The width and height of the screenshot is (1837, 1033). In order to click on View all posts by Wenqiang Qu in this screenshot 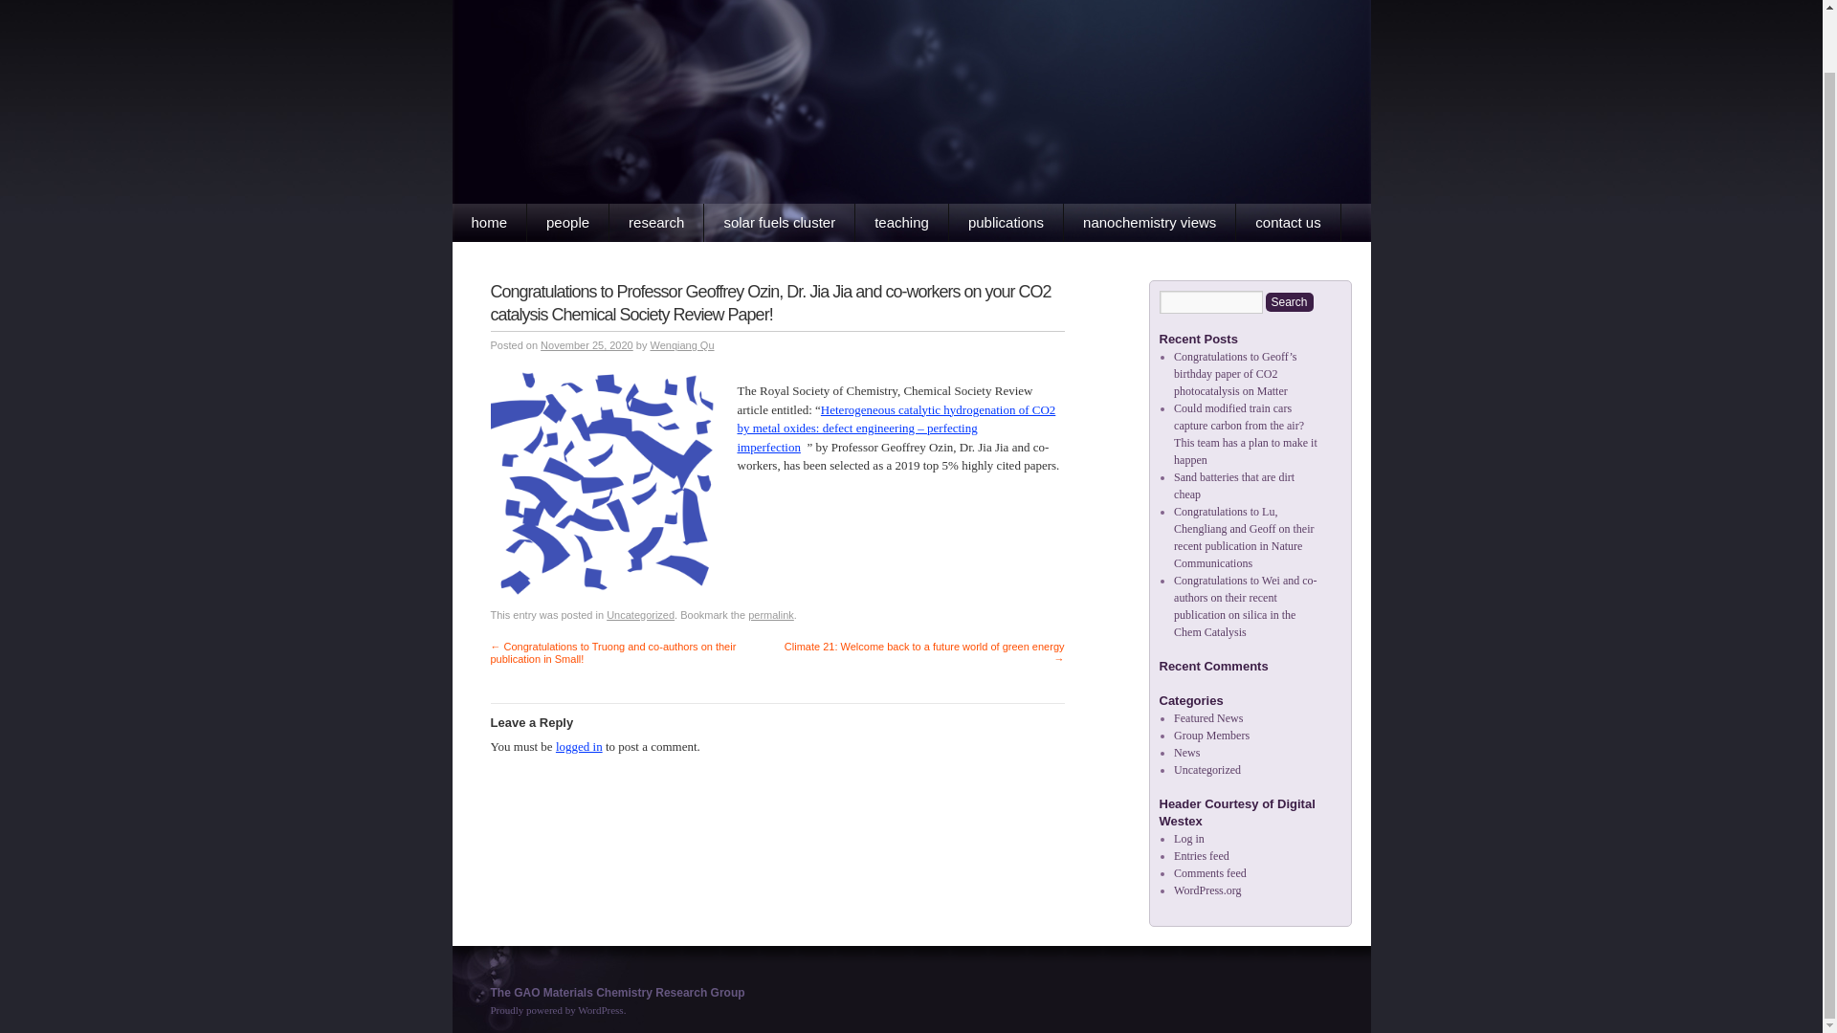, I will do `click(681, 345)`.